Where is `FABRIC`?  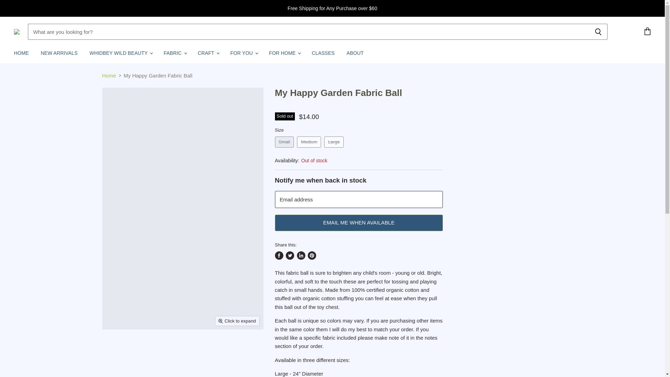 FABRIC is located at coordinates (174, 53).